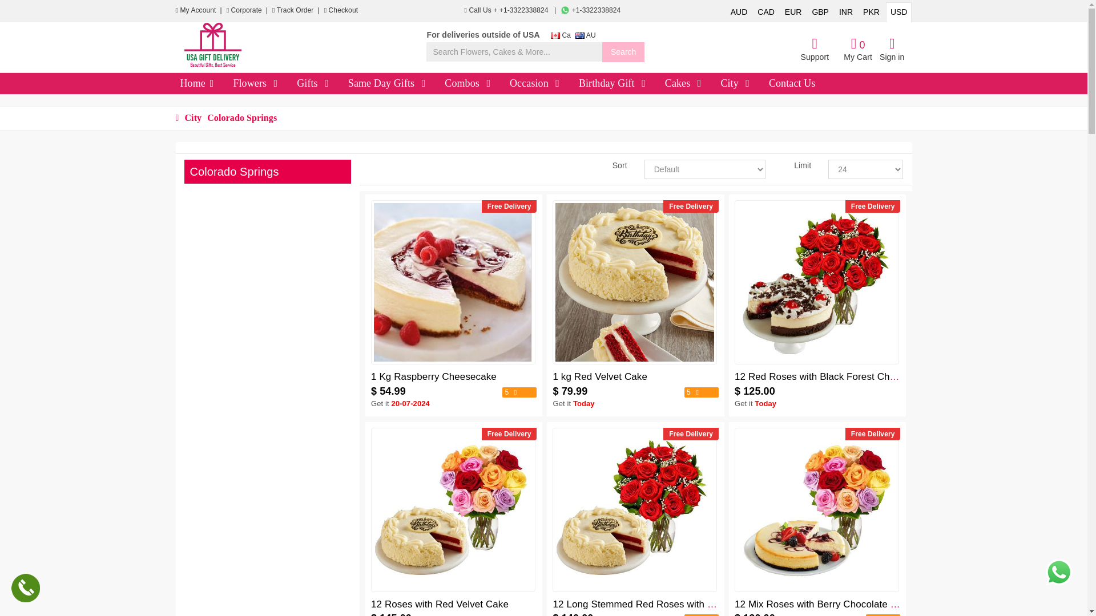 This screenshot has width=1096, height=616. Describe the element at coordinates (327, 83) in the screenshot. I see `Gifts` at that location.